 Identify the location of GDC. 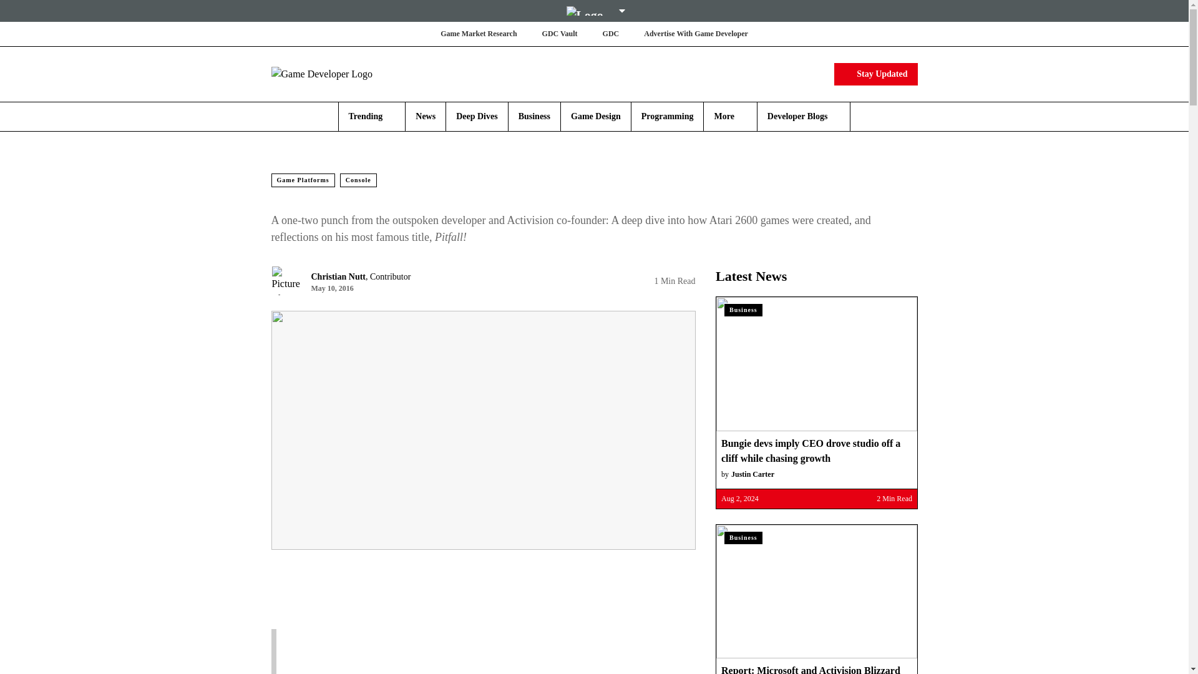
(610, 34).